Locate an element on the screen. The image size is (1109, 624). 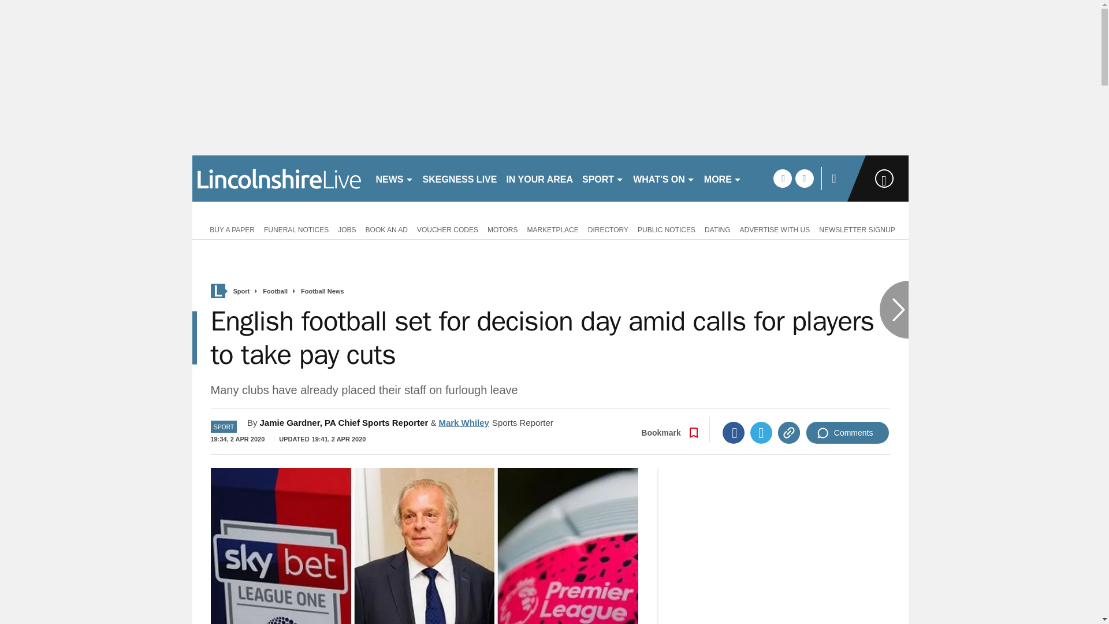
MORE is located at coordinates (723, 178).